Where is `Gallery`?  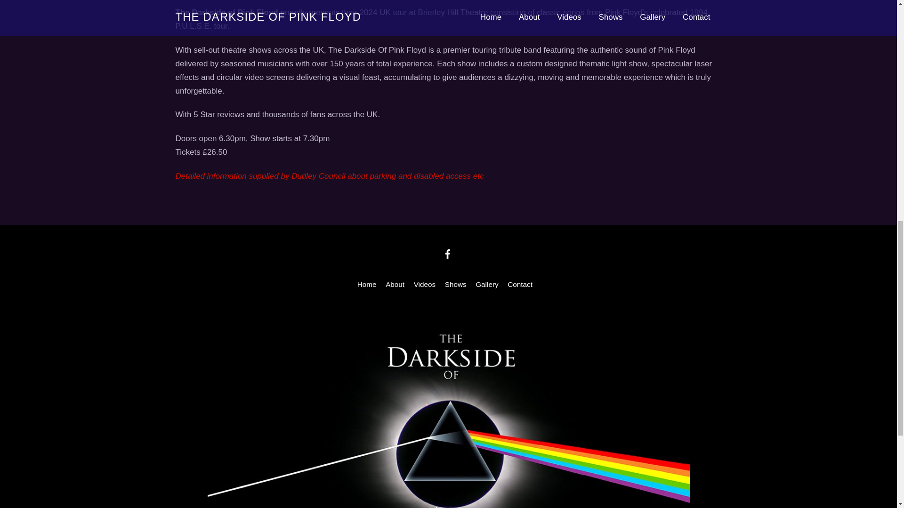 Gallery is located at coordinates (486, 284).